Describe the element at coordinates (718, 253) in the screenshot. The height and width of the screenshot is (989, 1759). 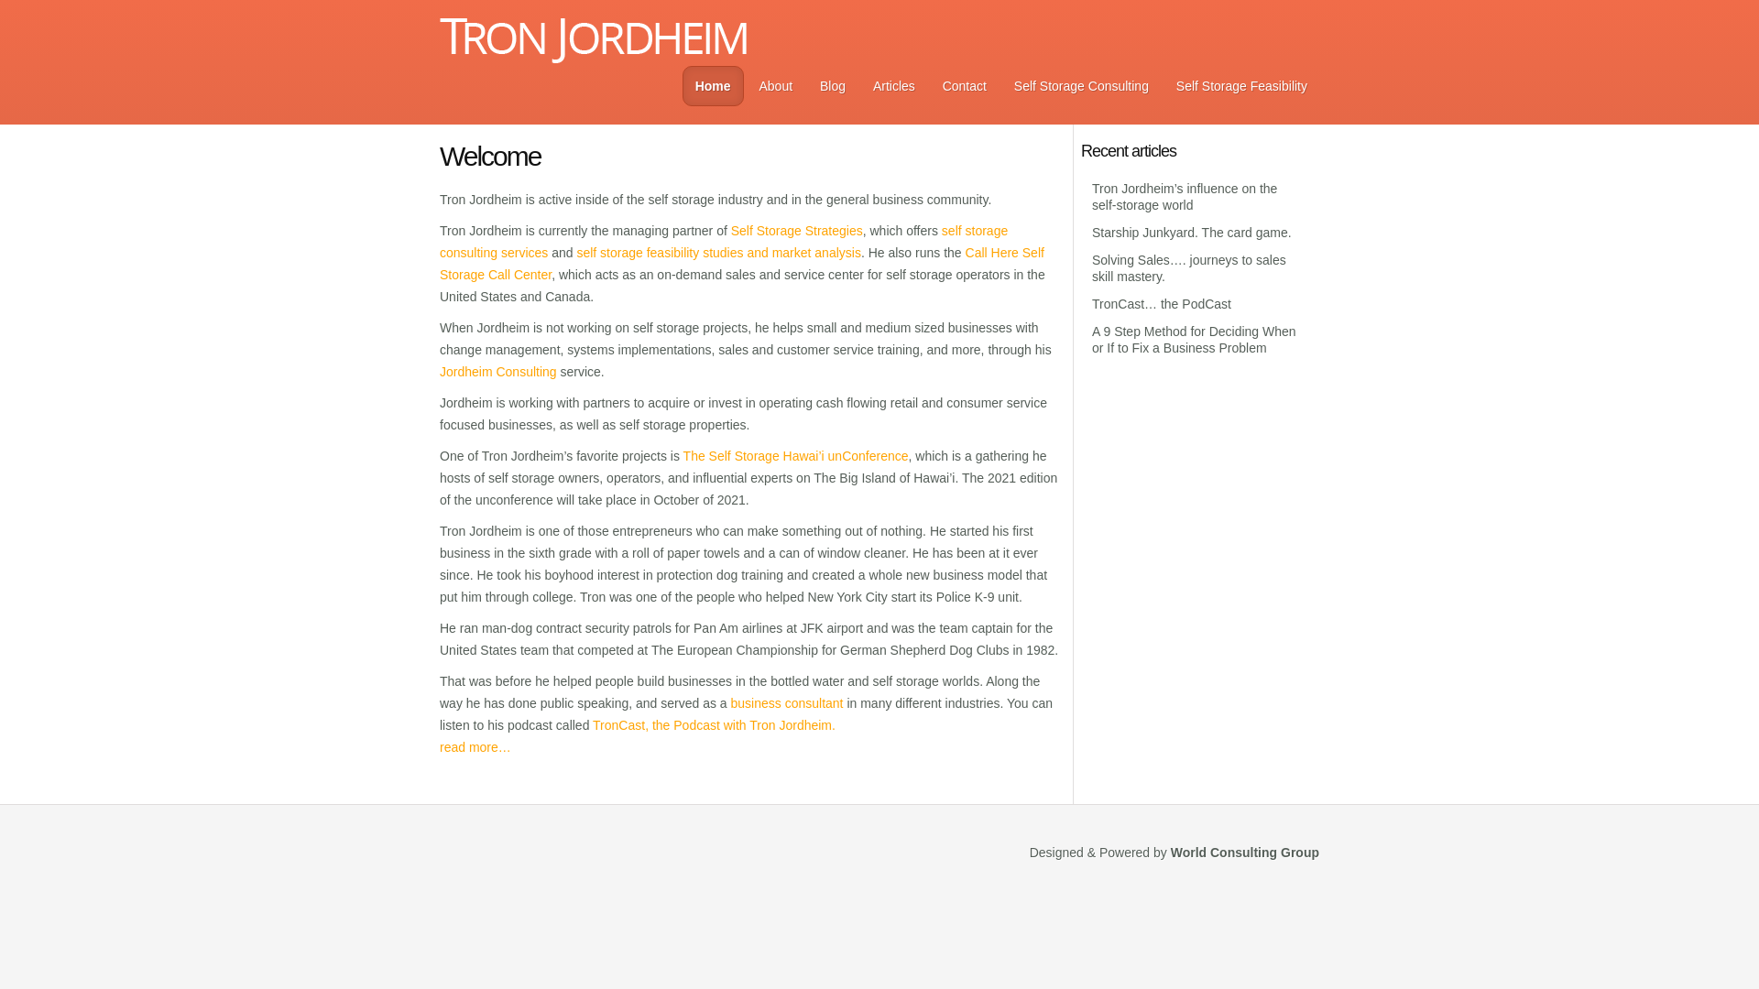
I see `self storage feasibility studies and market analysis` at that location.